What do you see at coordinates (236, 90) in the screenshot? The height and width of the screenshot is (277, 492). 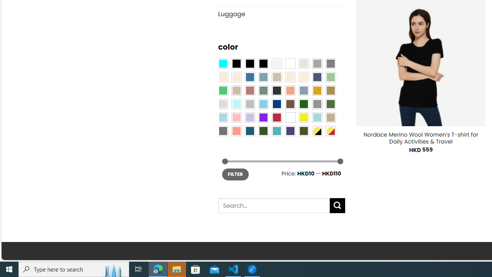 I see `Light Taupe` at bounding box center [236, 90].